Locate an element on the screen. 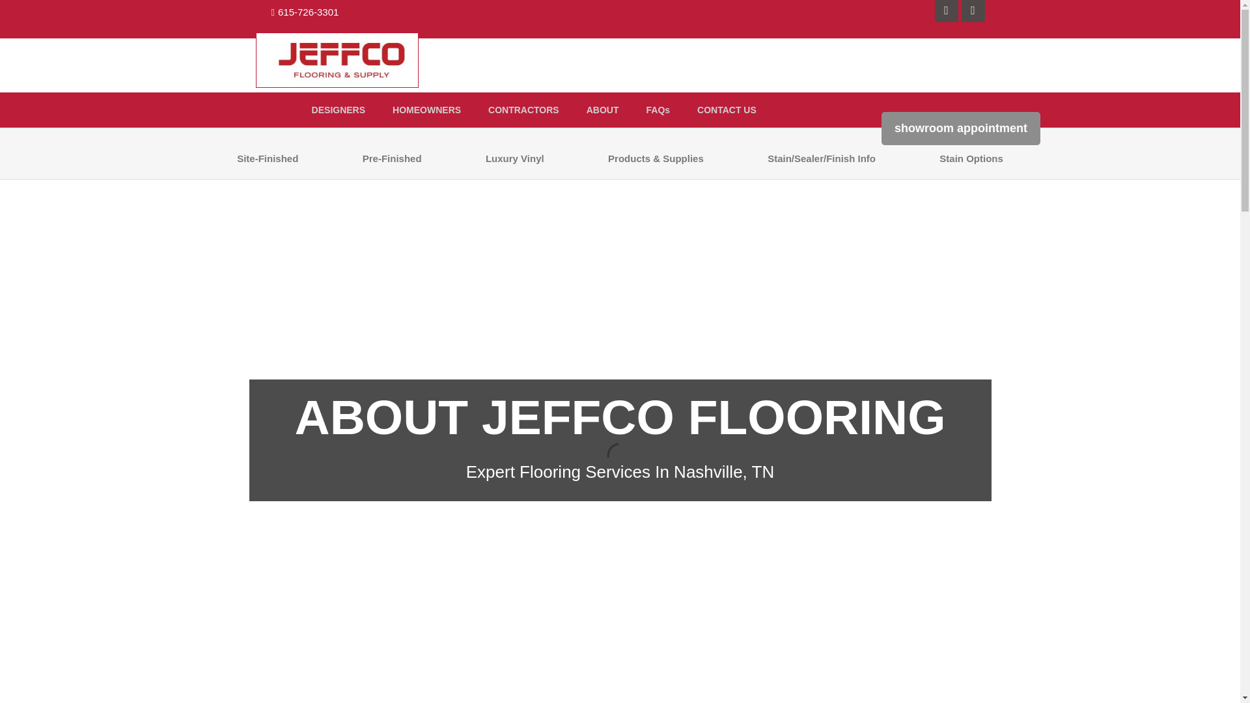 The height and width of the screenshot is (703, 1250). ABOUT is located at coordinates (603, 109).